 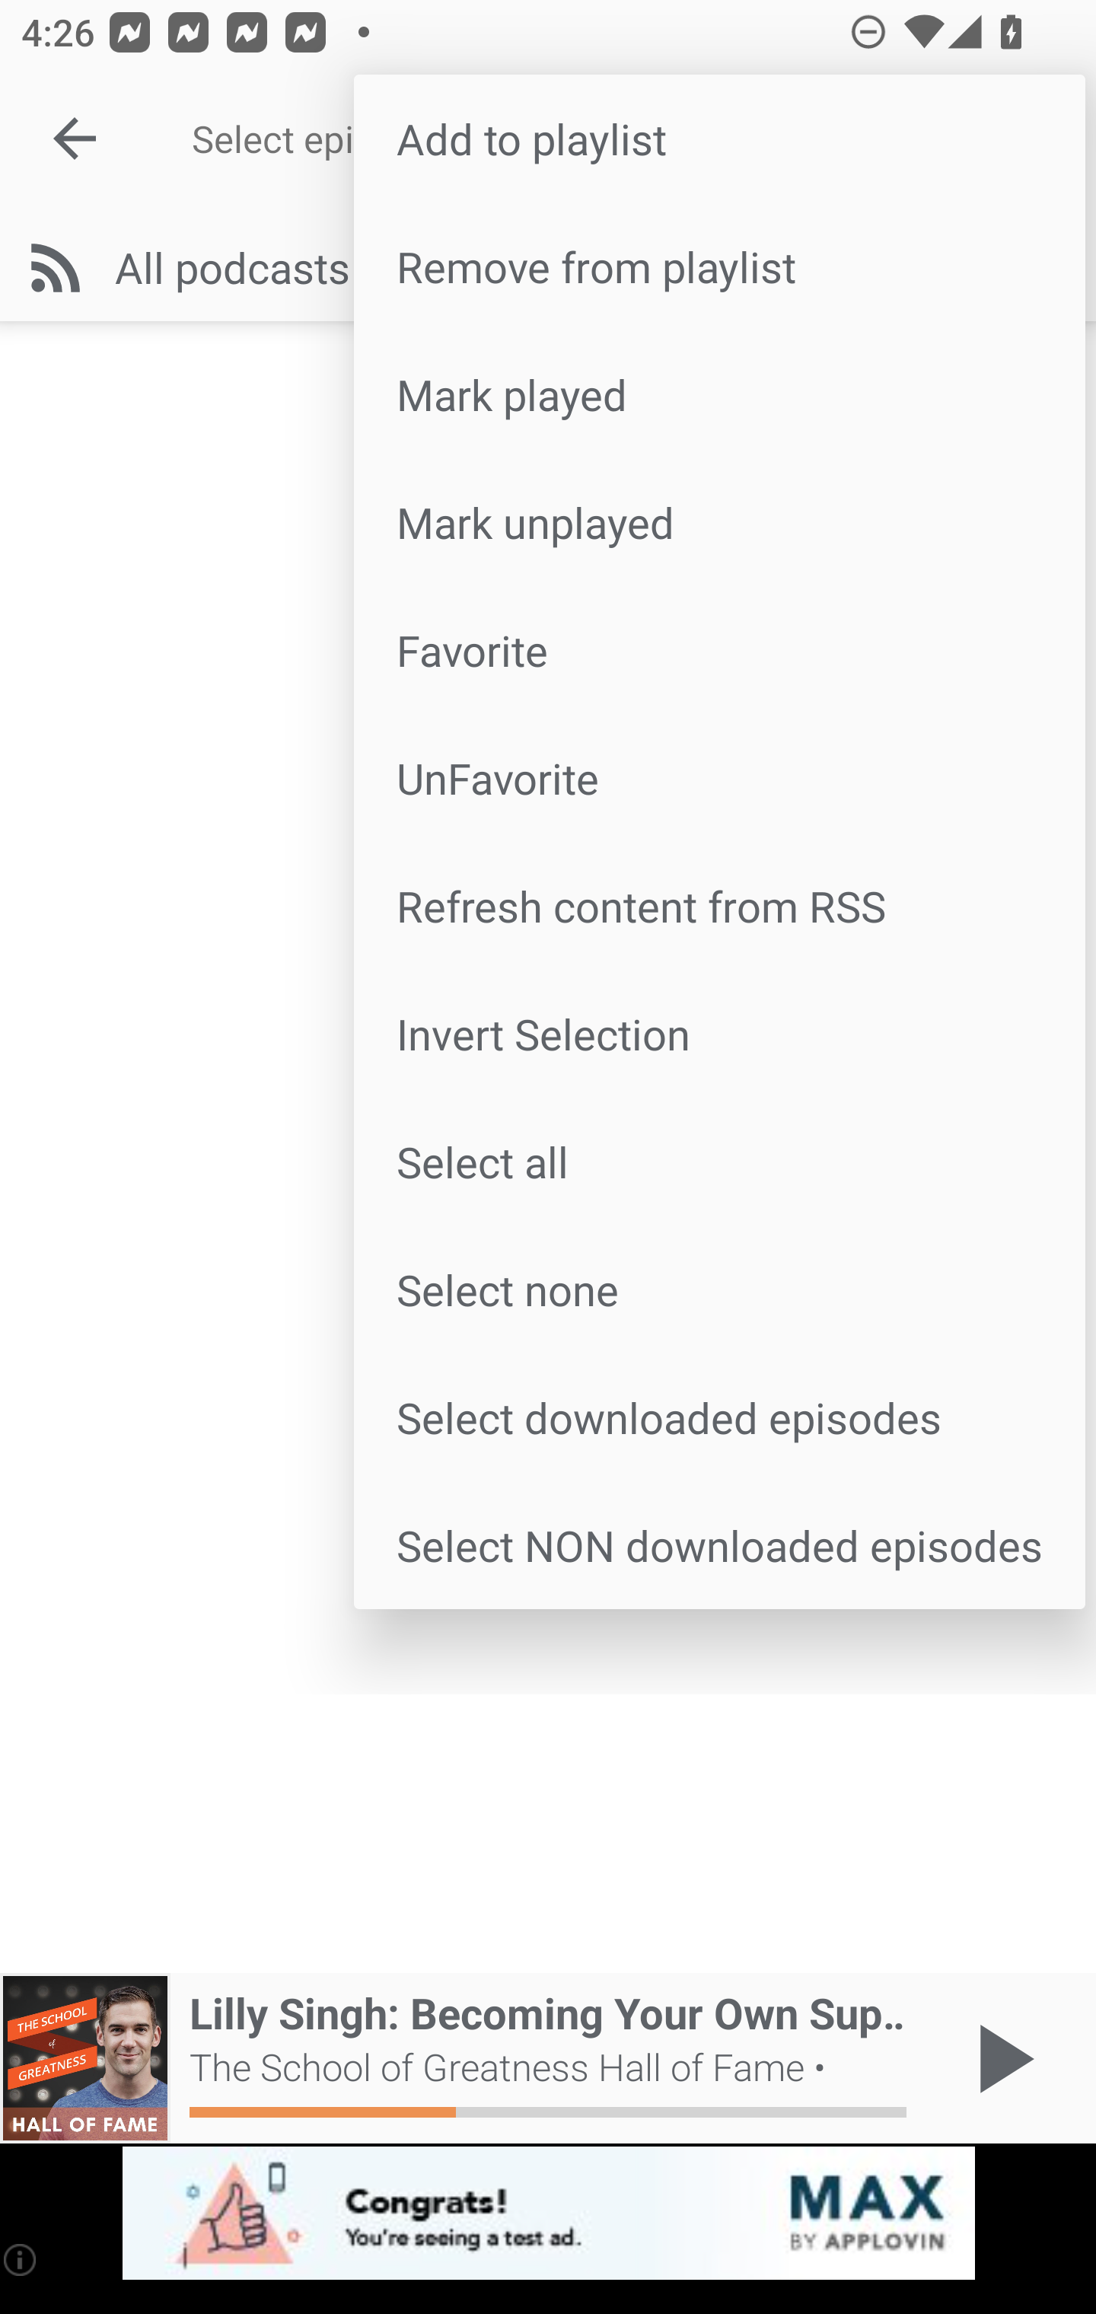 I want to click on Add to playlist, so click(x=719, y=139).